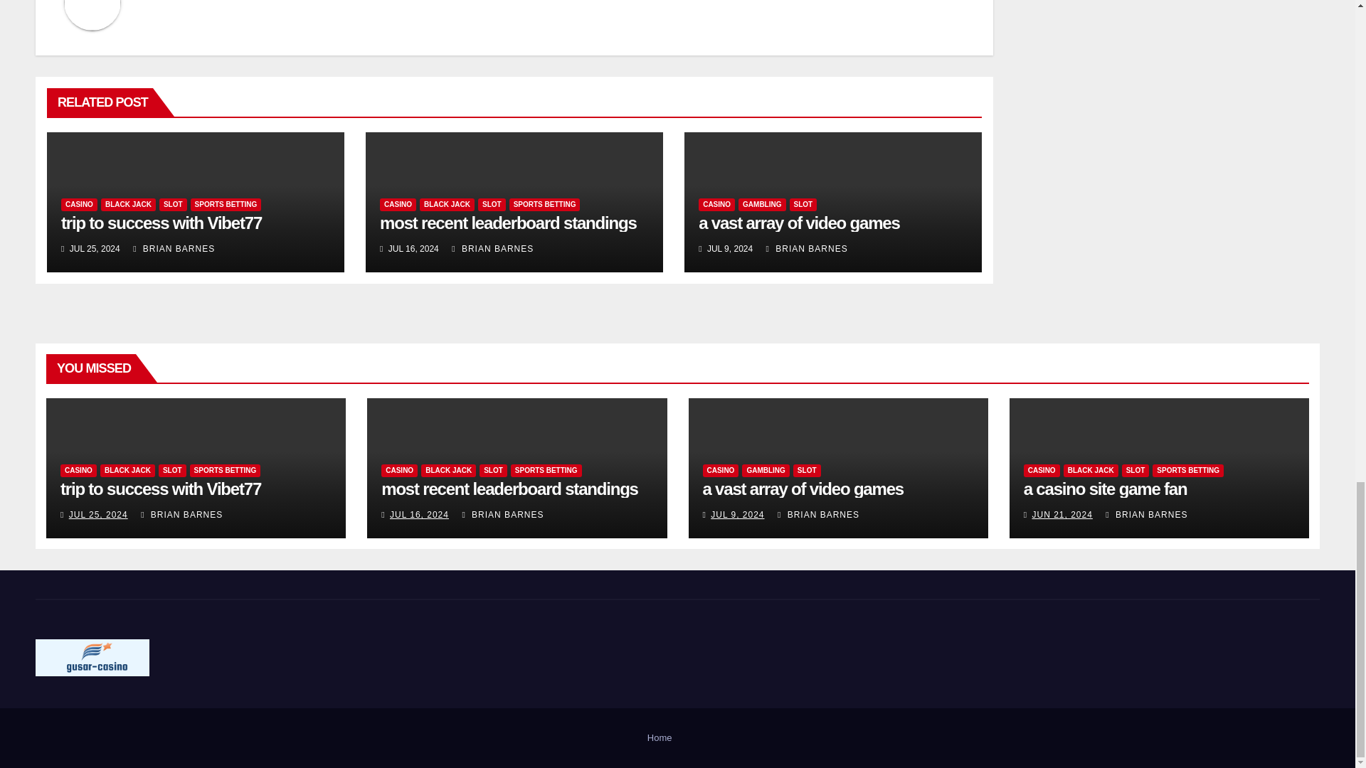 This screenshot has width=1366, height=768. I want to click on Permalink to: a casino site game fan, so click(1105, 488).